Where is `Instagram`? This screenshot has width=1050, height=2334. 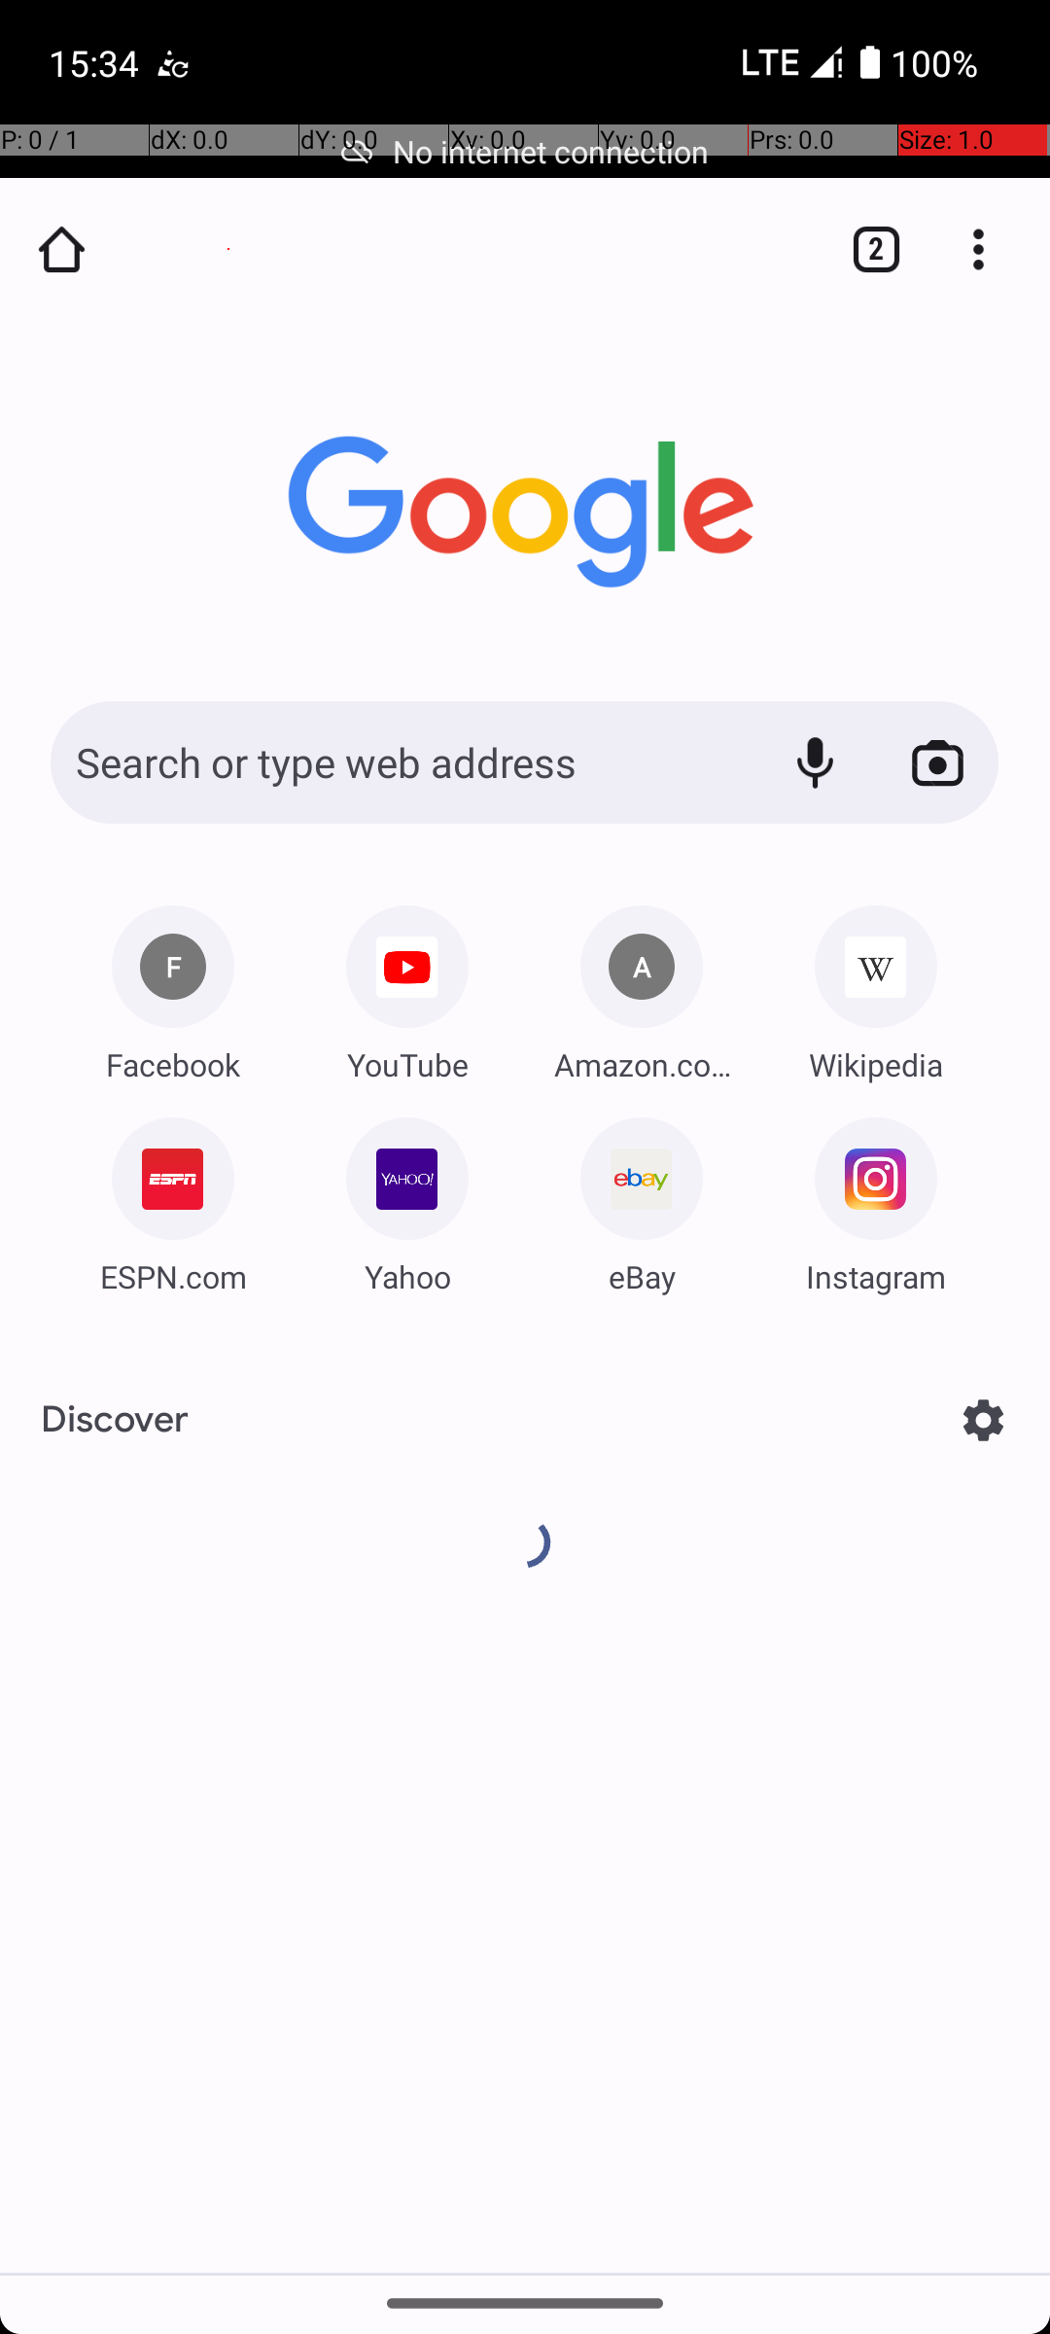
Instagram is located at coordinates (876, 1276).